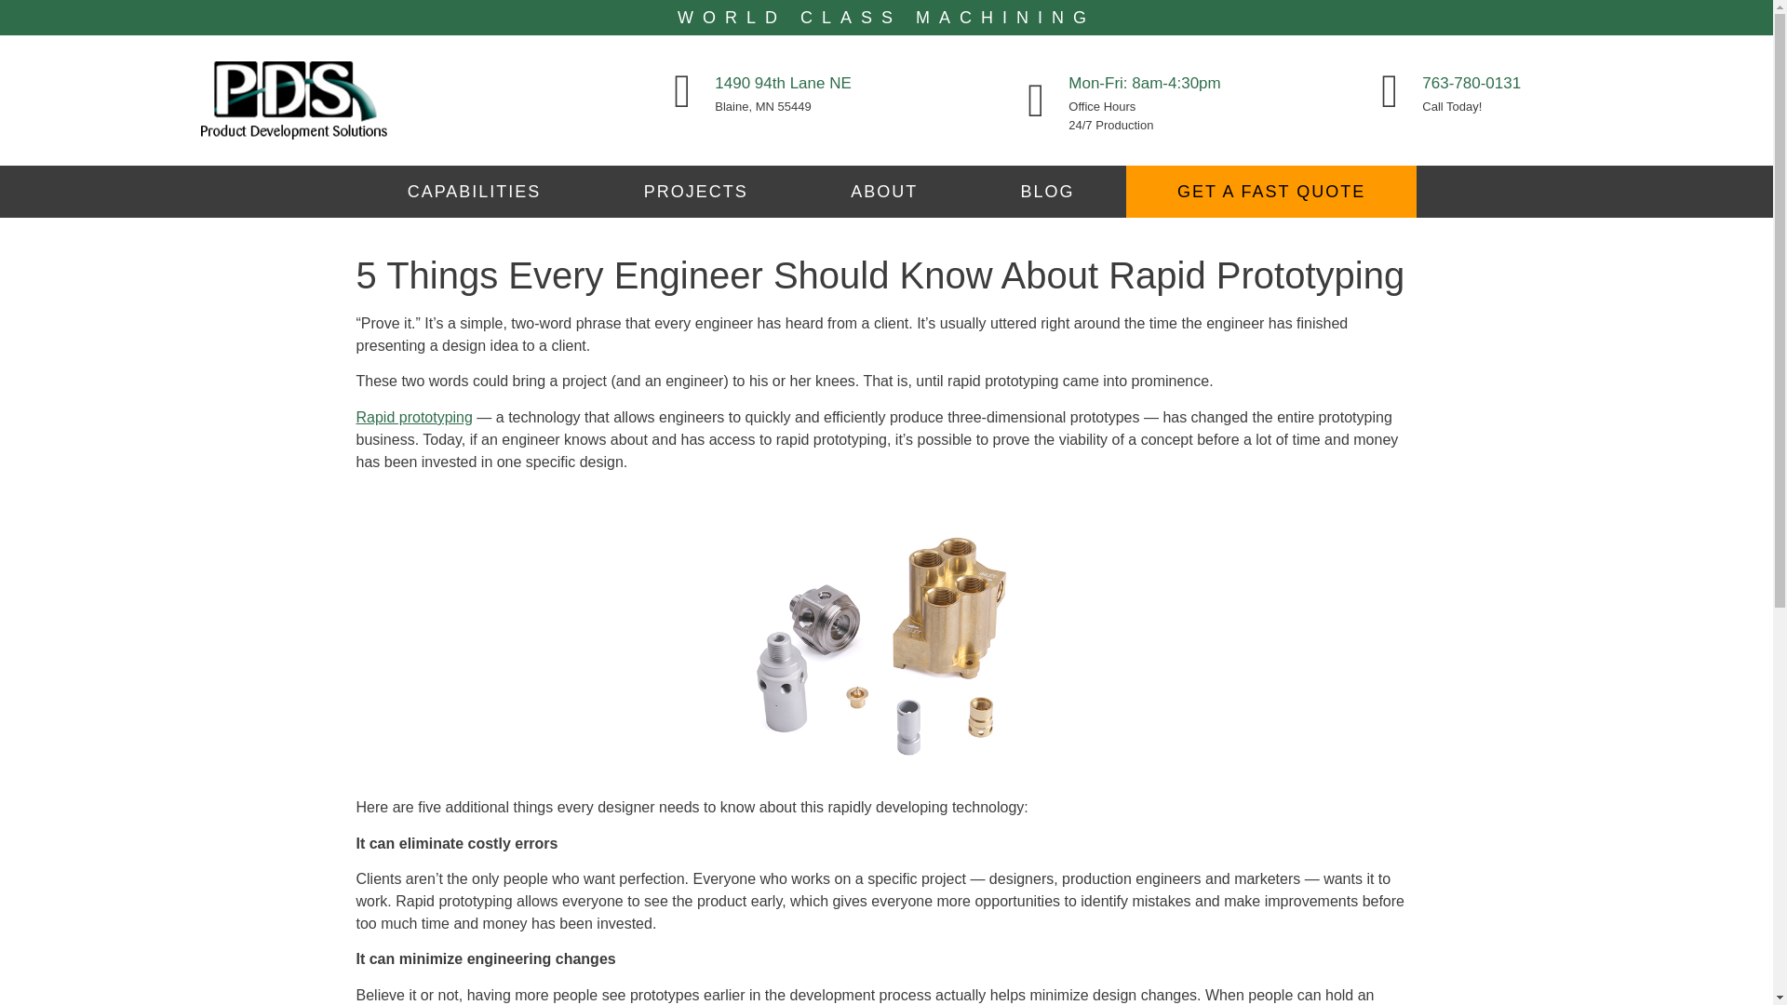  What do you see at coordinates (473, 192) in the screenshot?
I see `CAPABILITIES` at bounding box center [473, 192].